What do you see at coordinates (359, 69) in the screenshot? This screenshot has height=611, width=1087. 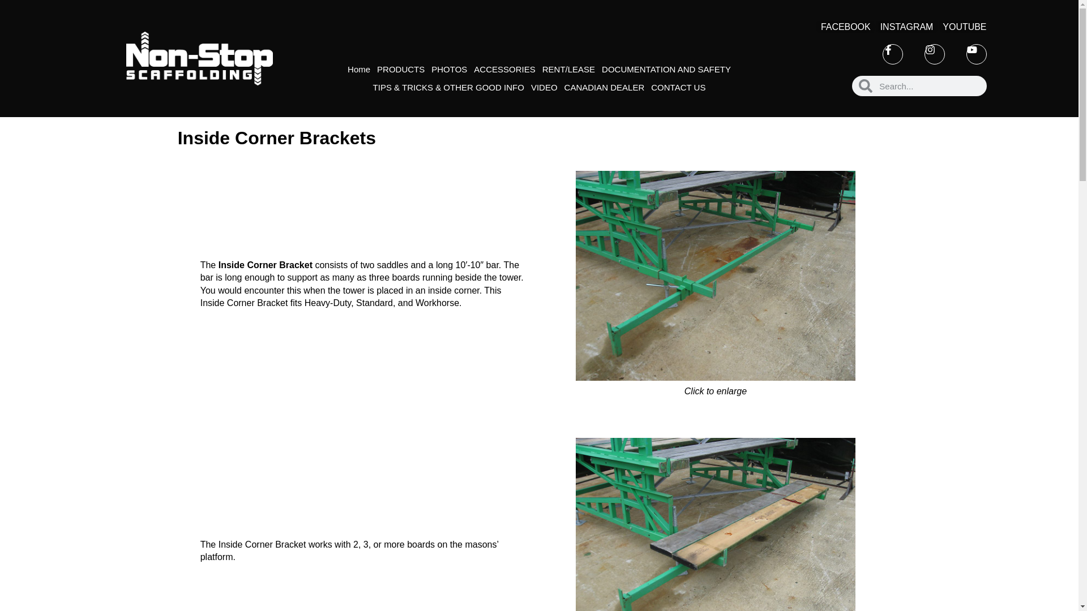 I see `Home` at bounding box center [359, 69].